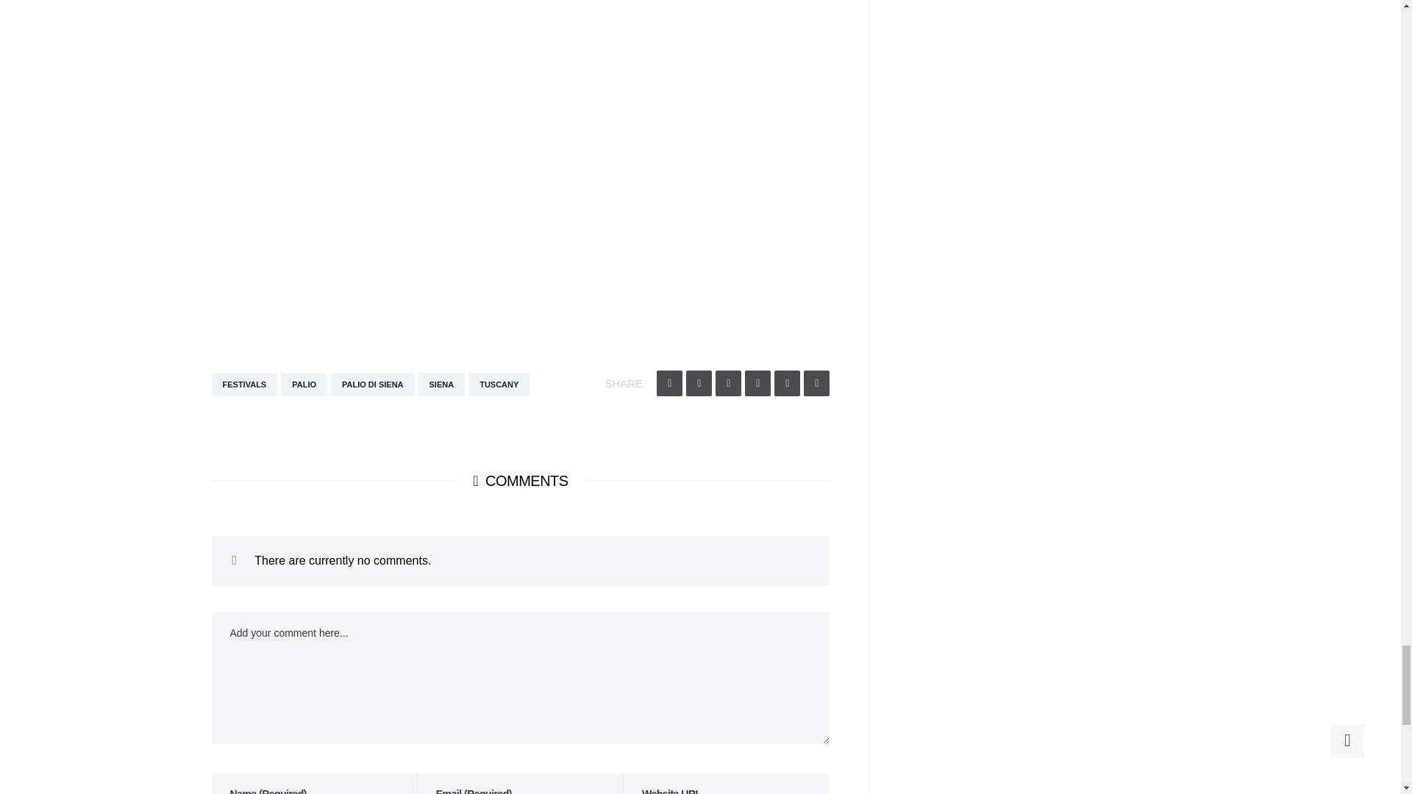  What do you see at coordinates (699, 383) in the screenshot?
I see `Facebook` at bounding box center [699, 383].